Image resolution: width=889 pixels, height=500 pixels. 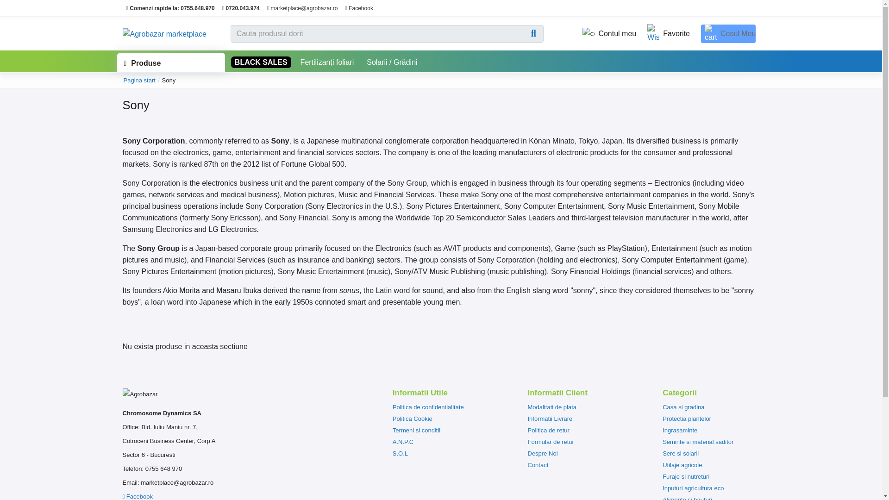 I want to click on Agrobazar marketplace, so click(x=164, y=32).